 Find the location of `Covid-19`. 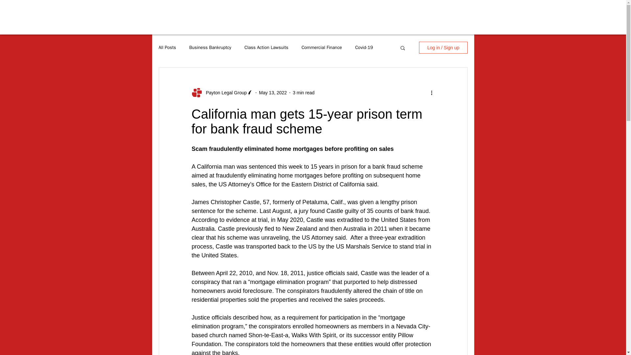

Covid-19 is located at coordinates (364, 48).